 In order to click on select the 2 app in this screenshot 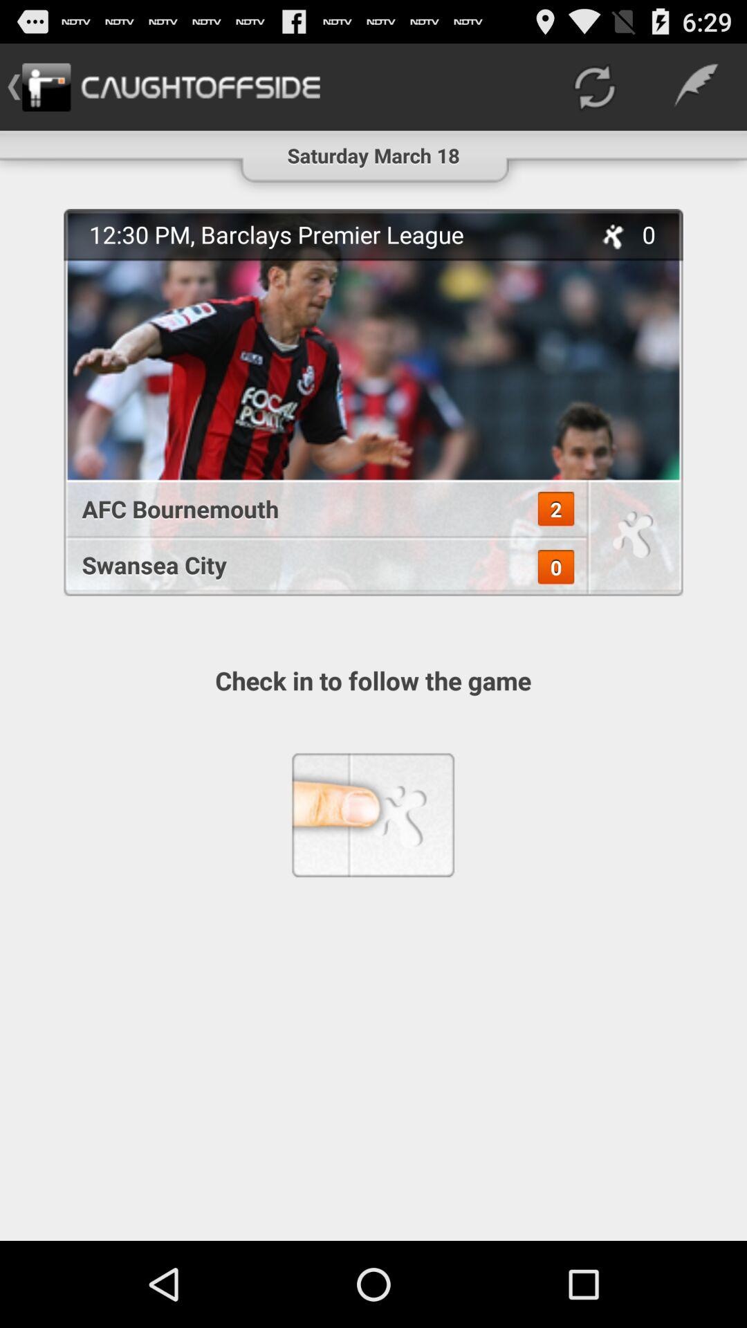, I will do `click(556, 509)`.